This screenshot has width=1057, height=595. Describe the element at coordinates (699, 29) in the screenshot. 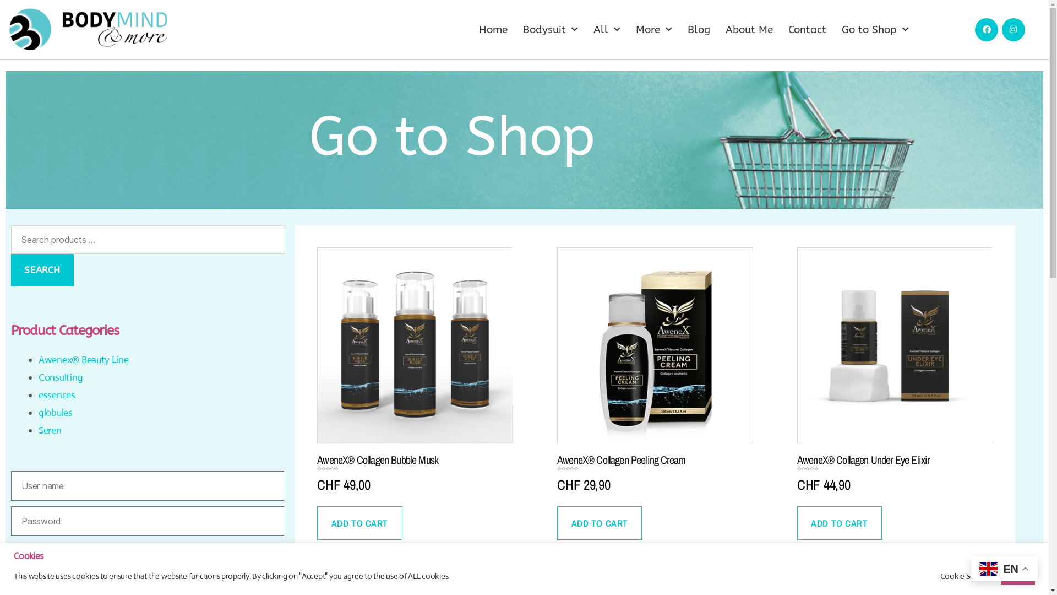

I see `Blog` at that location.